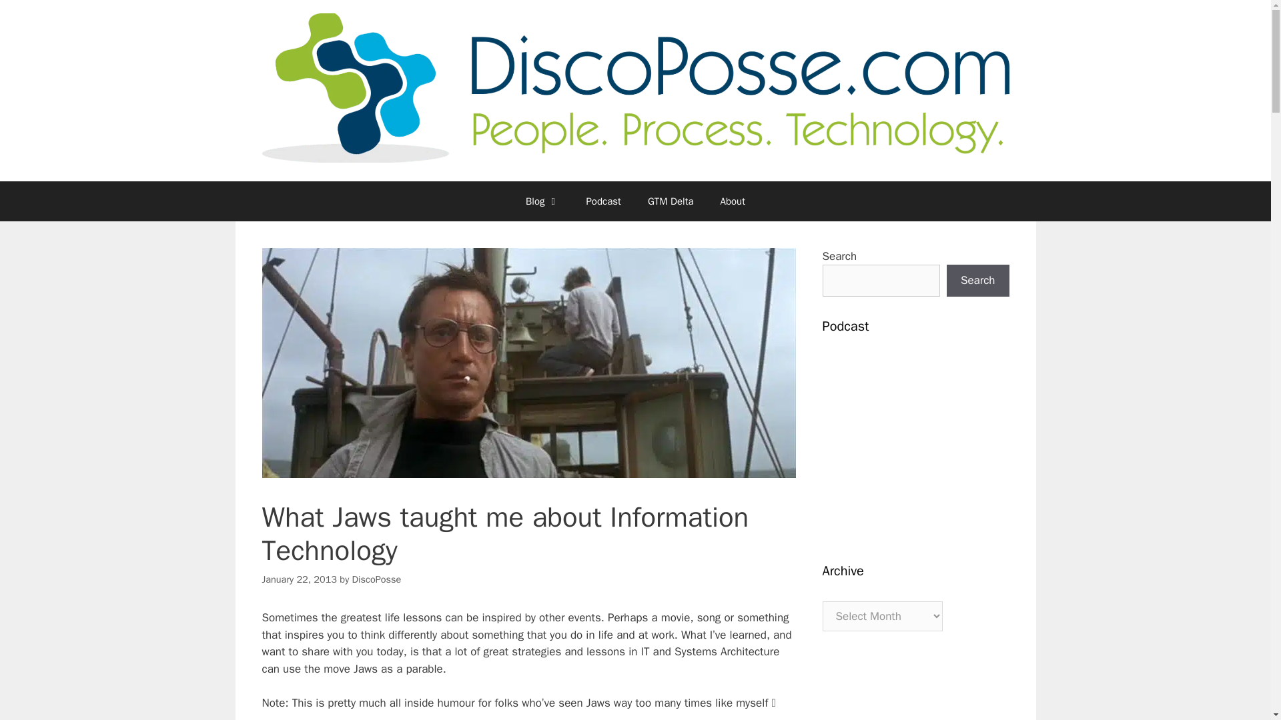  What do you see at coordinates (977, 280) in the screenshot?
I see `Search` at bounding box center [977, 280].